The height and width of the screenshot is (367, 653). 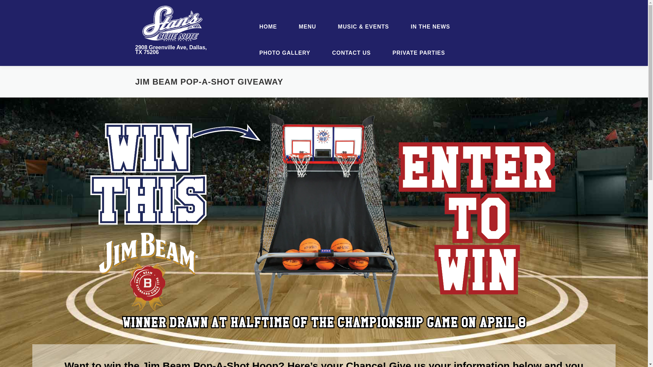 What do you see at coordinates (416, 53) in the screenshot?
I see `PRIVATE PARTIES` at bounding box center [416, 53].